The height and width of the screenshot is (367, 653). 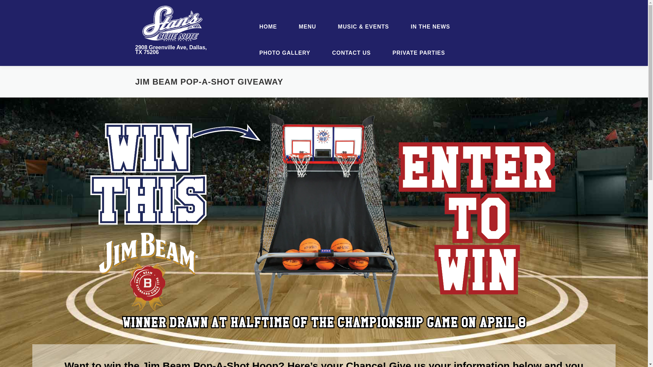 What do you see at coordinates (416, 53) in the screenshot?
I see `PRIVATE PARTIES` at bounding box center [416, 53].